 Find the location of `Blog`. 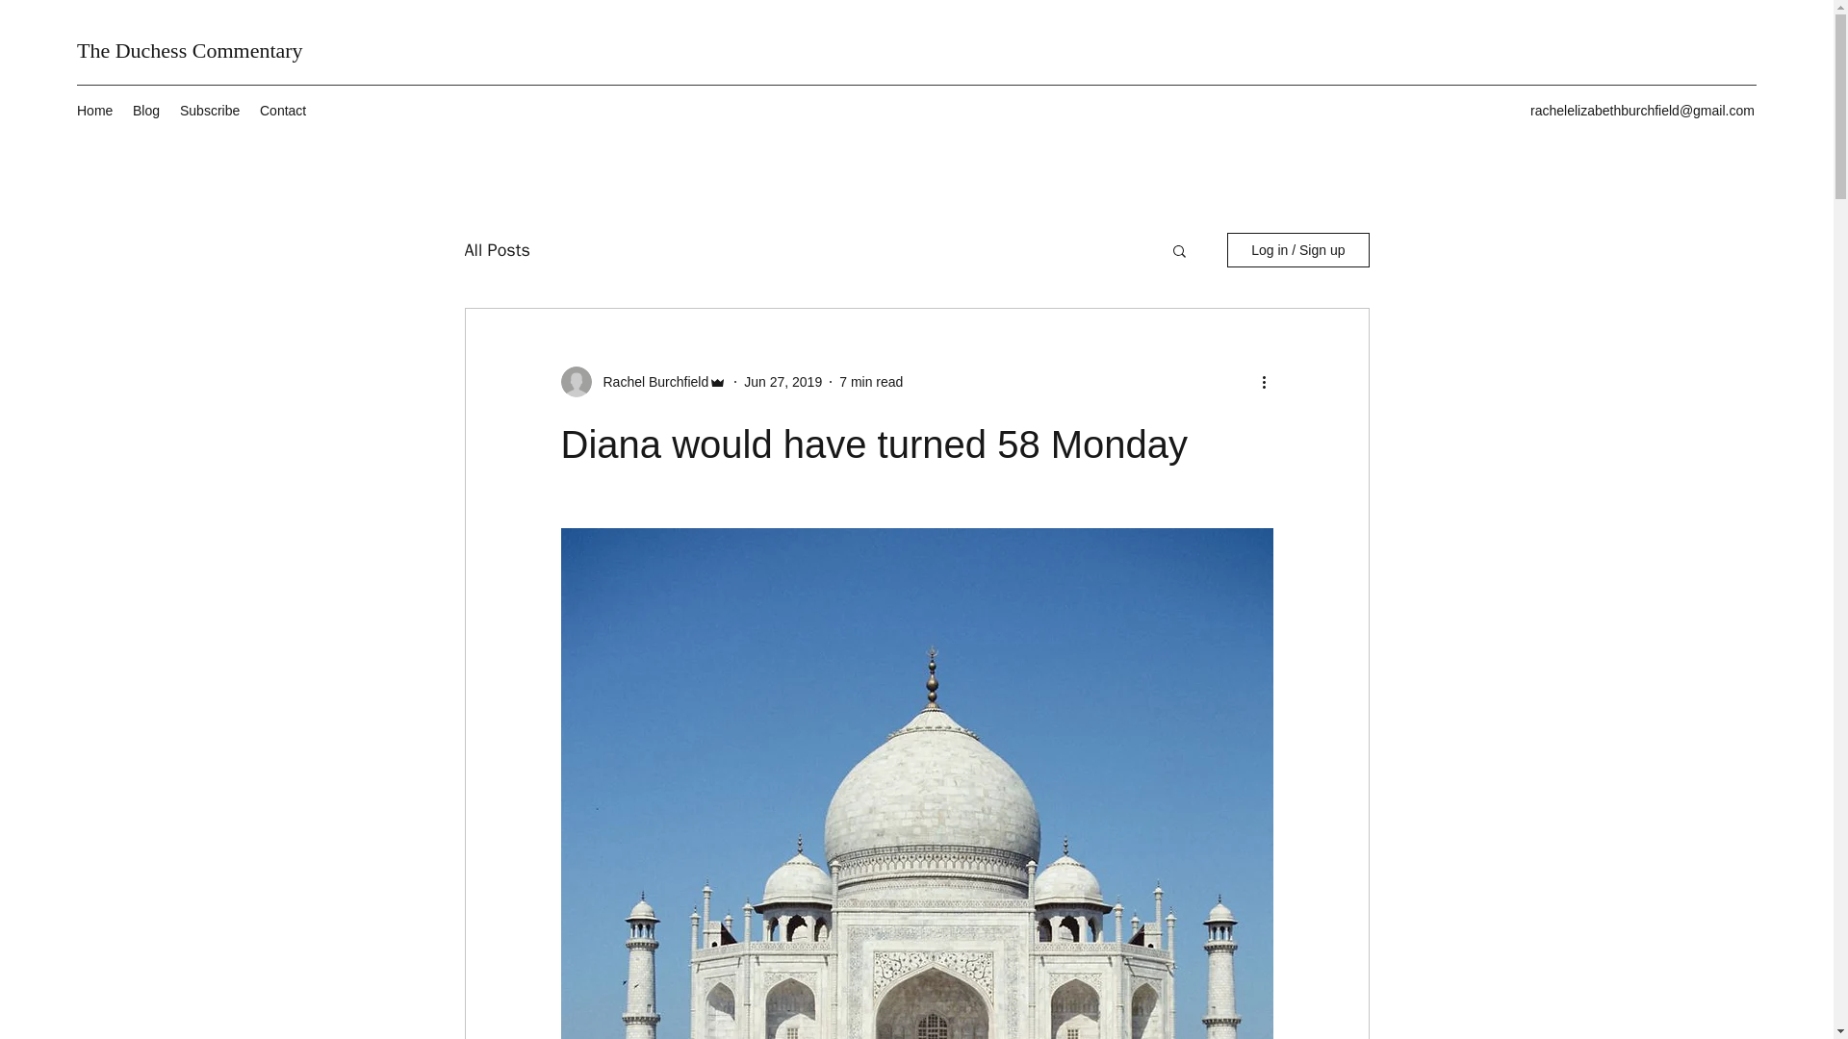

Blog is located at coordinates (146, 110).